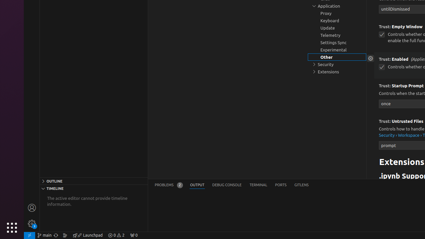 The image size is (425, 239). I want to click on remote, so click(30, 235).